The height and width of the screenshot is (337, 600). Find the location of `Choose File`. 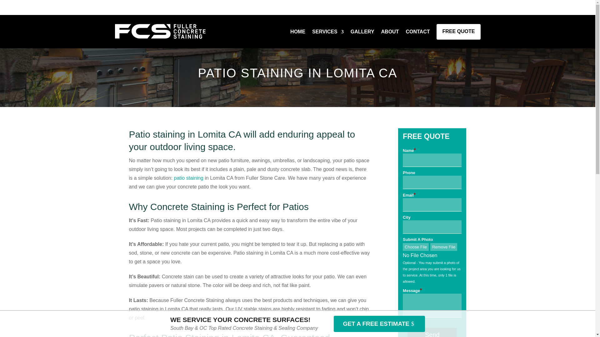

Choose File is located at coordinates (416, 247).